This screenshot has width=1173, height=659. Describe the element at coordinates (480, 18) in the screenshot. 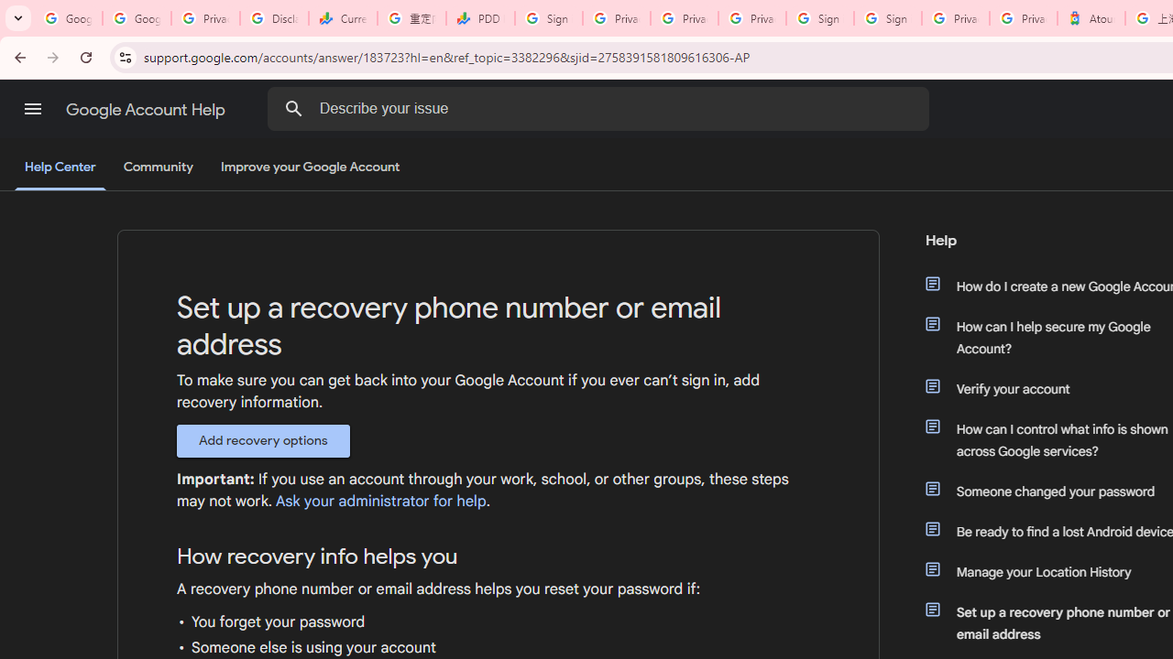

I see `PDD Holdings Inc - ADR (PDD) Price & News - Google Finance` at that location.